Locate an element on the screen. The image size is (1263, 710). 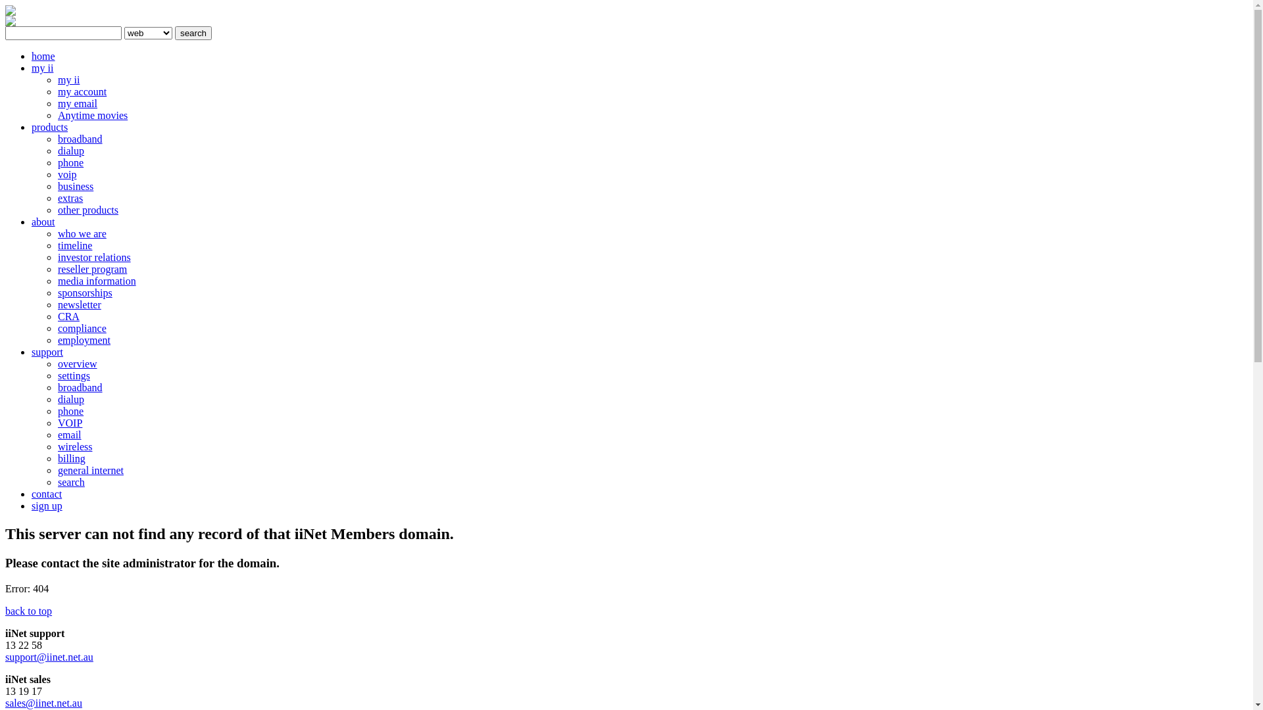
media information is located at coordinates (97, 281).